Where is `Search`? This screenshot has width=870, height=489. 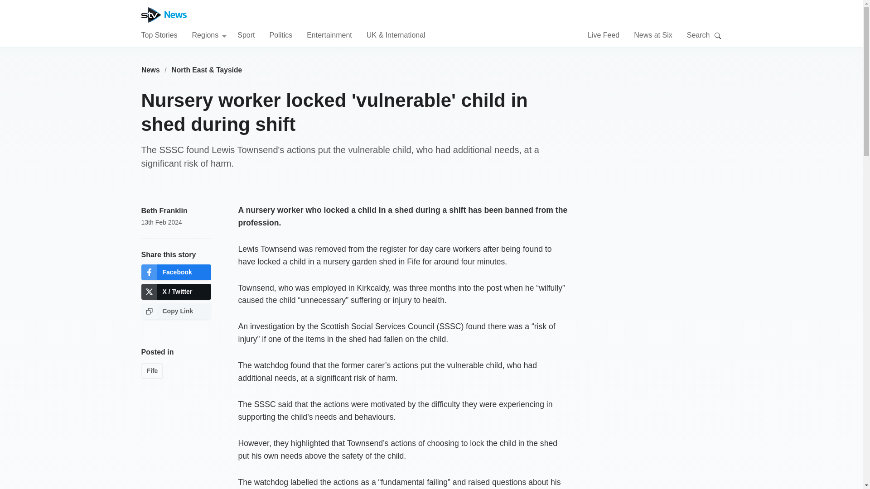 Search is located at coordinates (718, 35).